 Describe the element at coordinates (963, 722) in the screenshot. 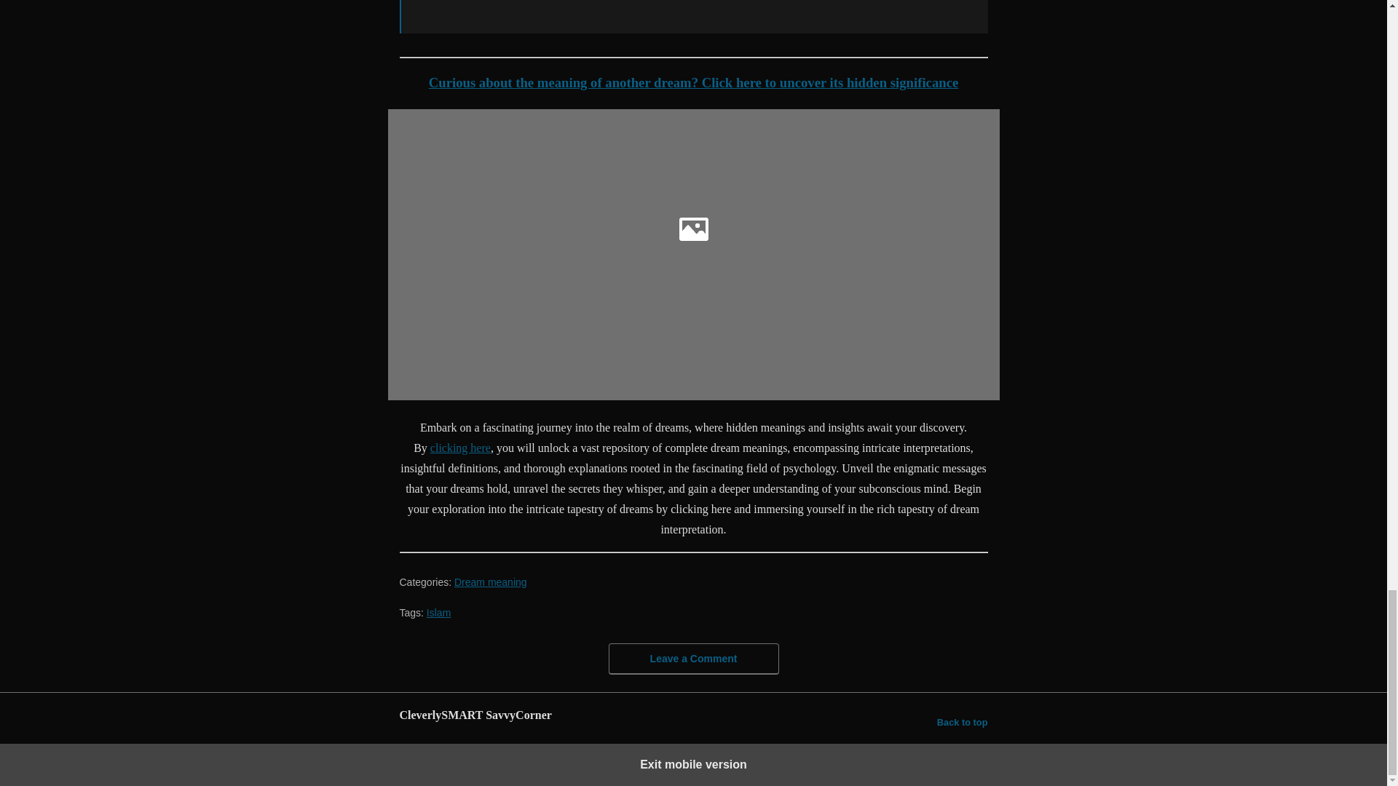

I see `Back to top` at that location.